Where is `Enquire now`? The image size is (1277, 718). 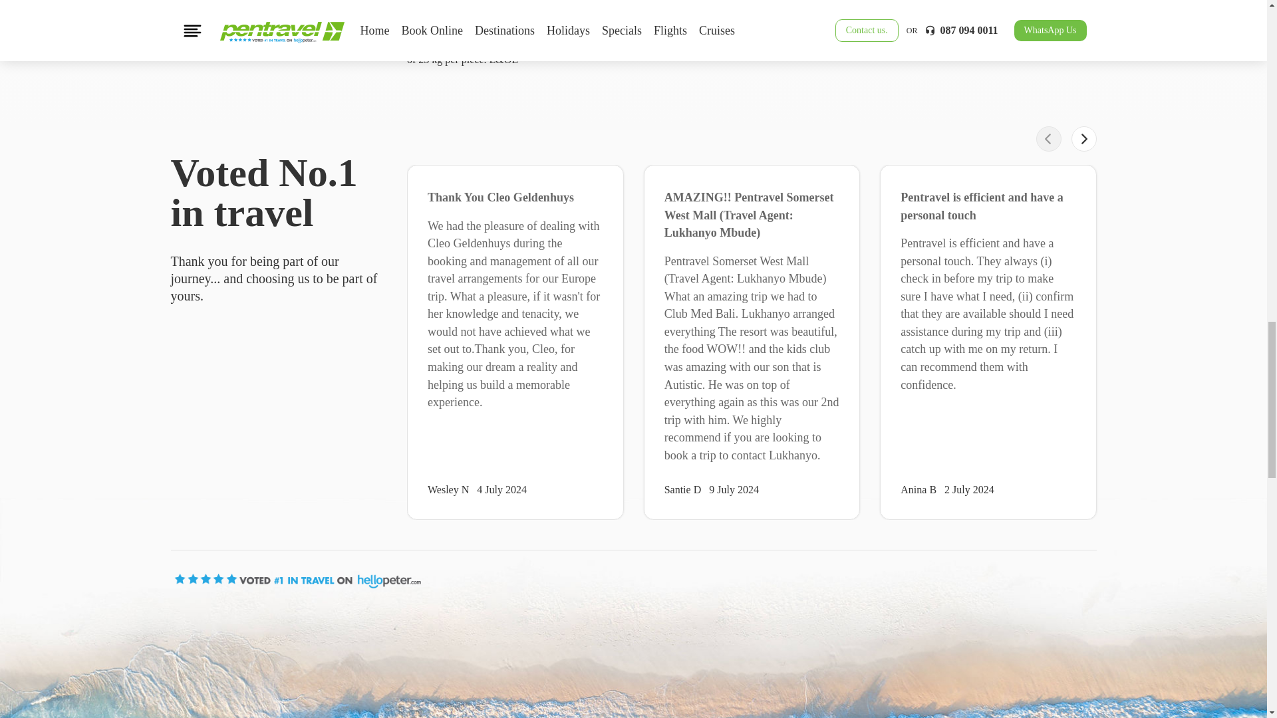 Enquire now is located at coordinates (895, 84).